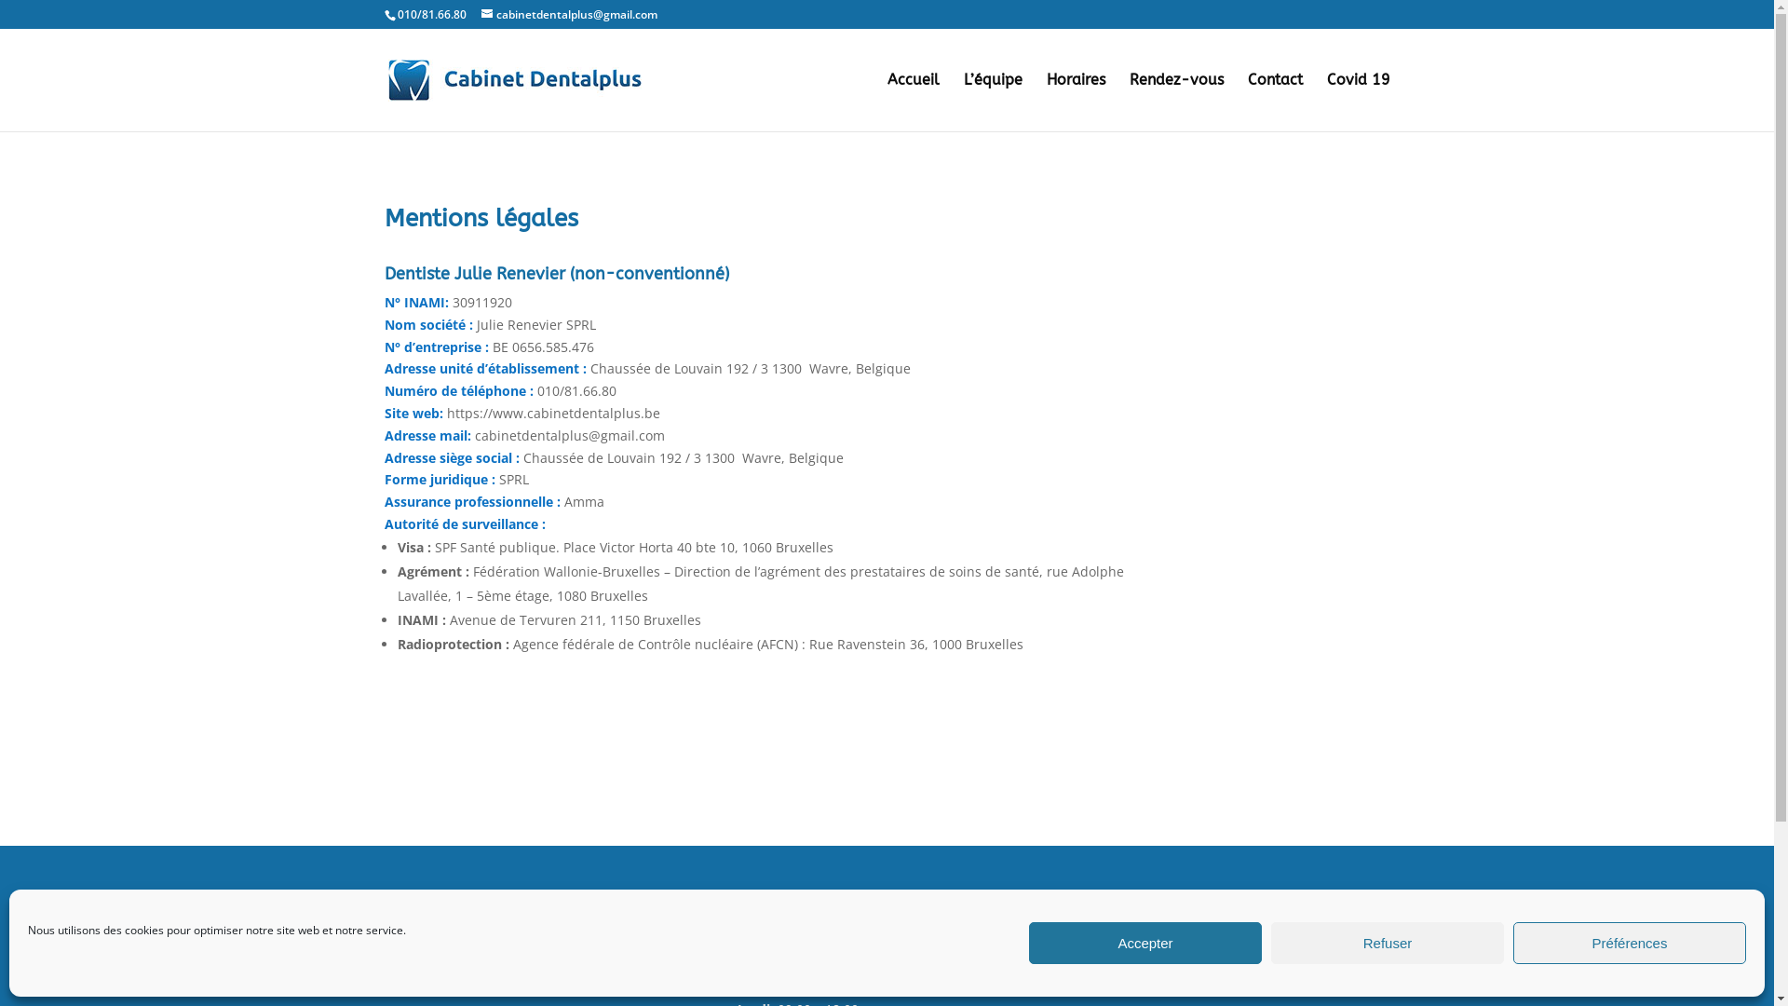 The width and height of the screenshot is (1788, 1006). What do you see at coordinates (1276, 102) in the screenshot?
I see `Contact` at bounding box center [1276, 102].